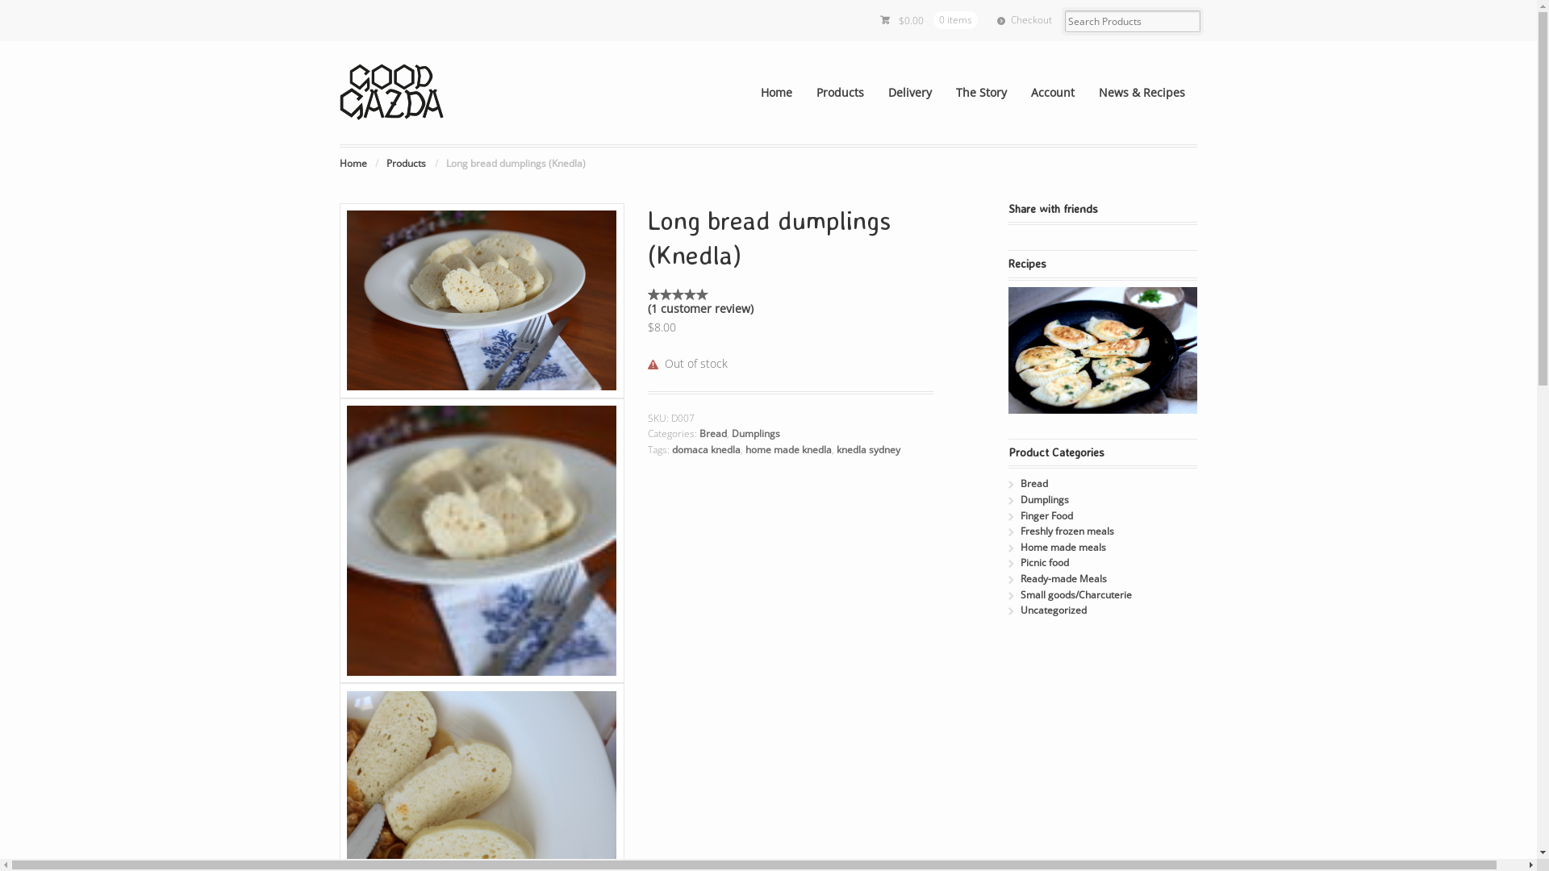 The width and height of the screenshot is (1549, 871). I want to click on The Story, so click(981, 93).